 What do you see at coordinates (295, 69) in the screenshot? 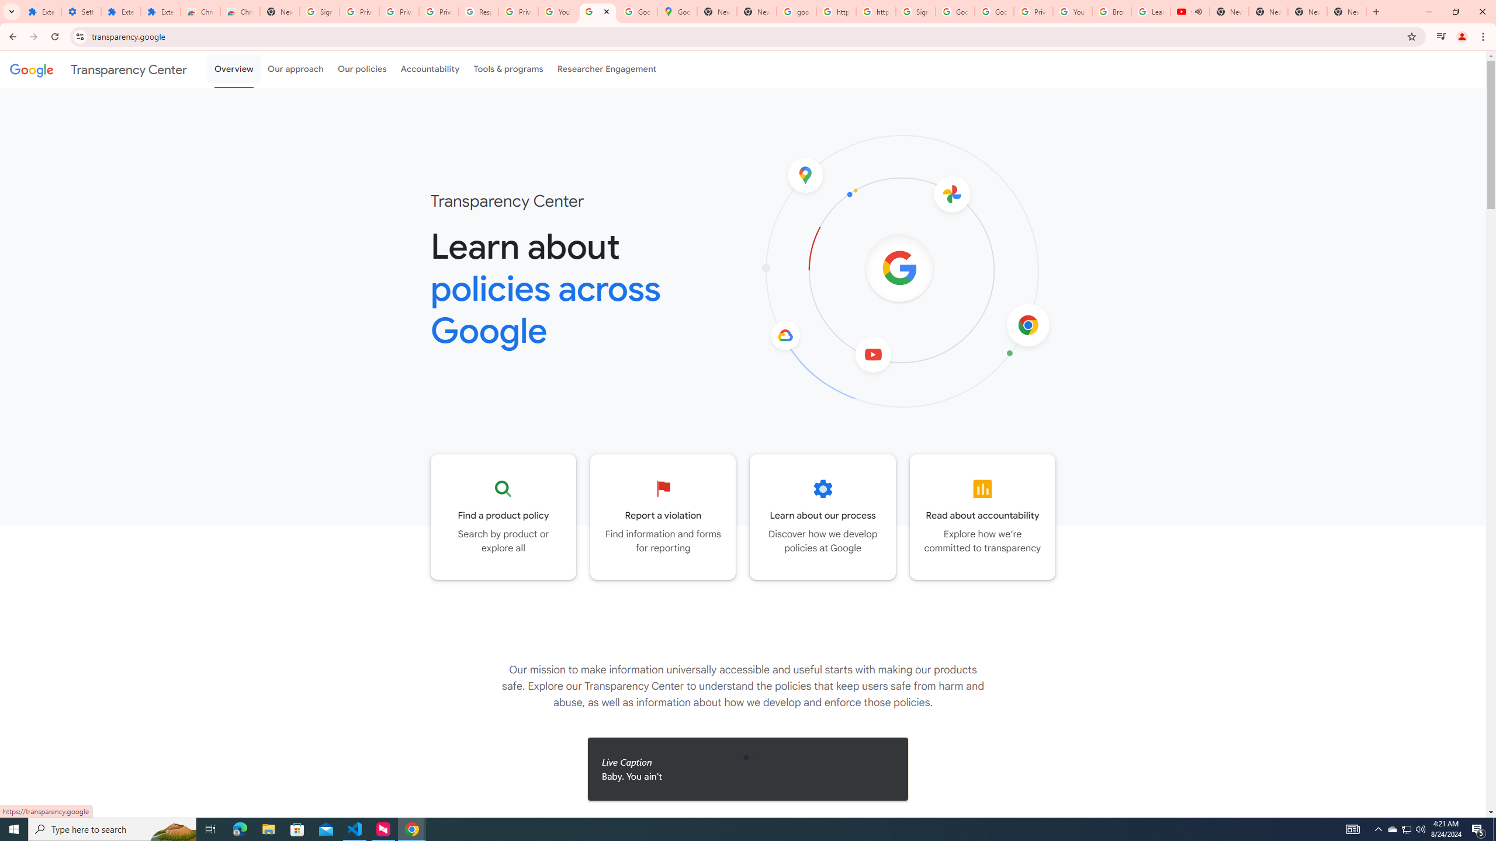
I see `Our approach` at bounding box center [295, 69].